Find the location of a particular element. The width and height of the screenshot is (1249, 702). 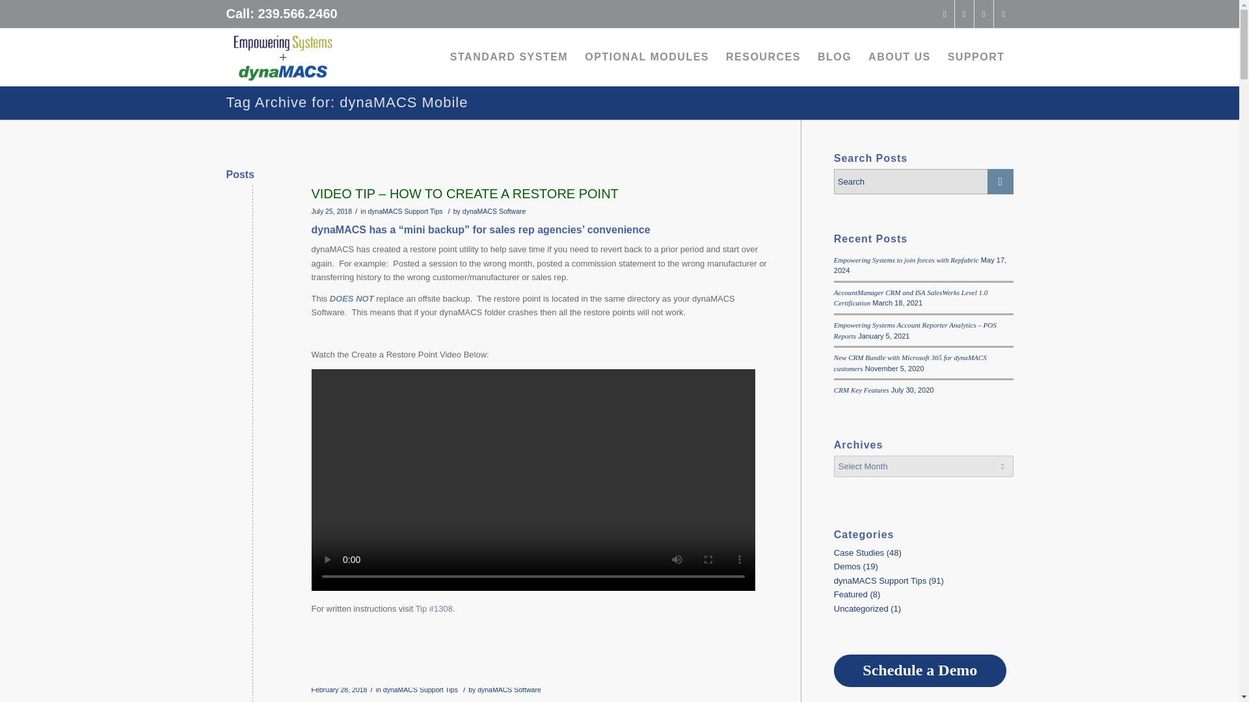

STANDARD SYSTEM is located at coordinates (509, 57).